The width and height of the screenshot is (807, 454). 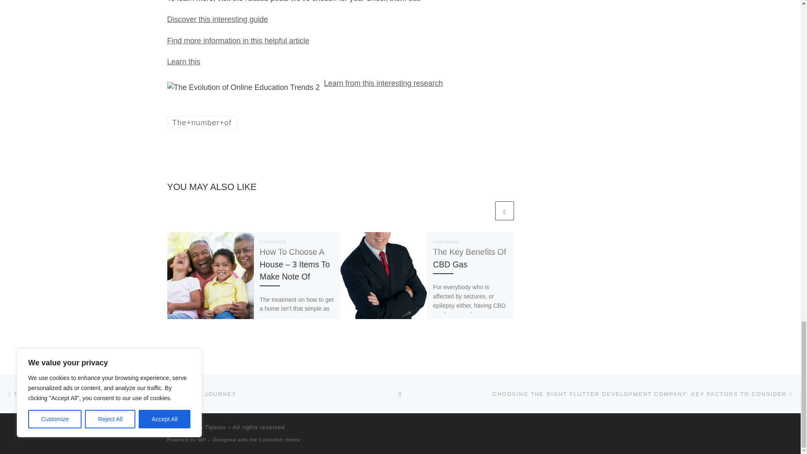 I want to click on Discover this interesting guide, so click(x=217, y=19).